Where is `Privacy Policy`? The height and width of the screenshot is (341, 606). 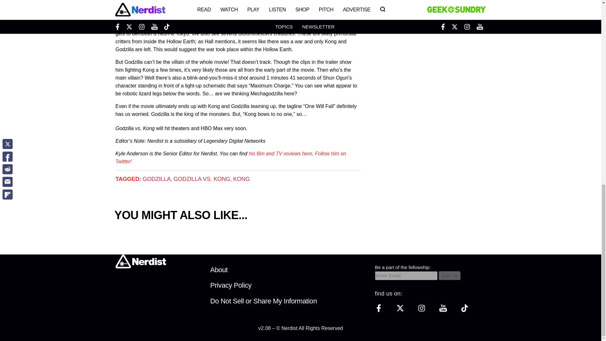
Privacy Policy is located at coordinates (231, 285).